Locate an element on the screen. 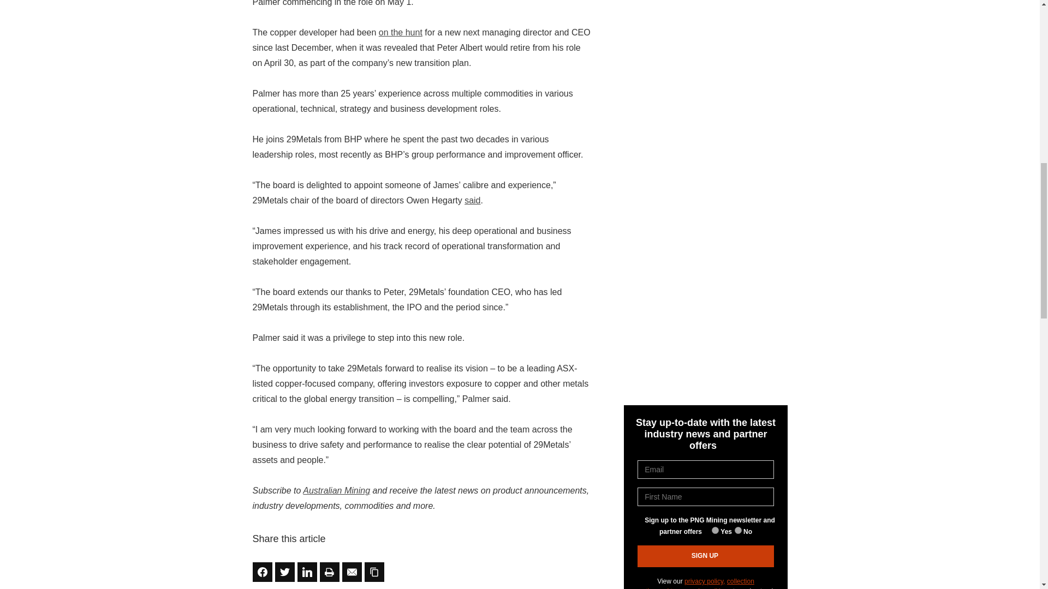 This screenshot has height=589, width=1048. Share on Facebook is located at coordinates (262, 572).